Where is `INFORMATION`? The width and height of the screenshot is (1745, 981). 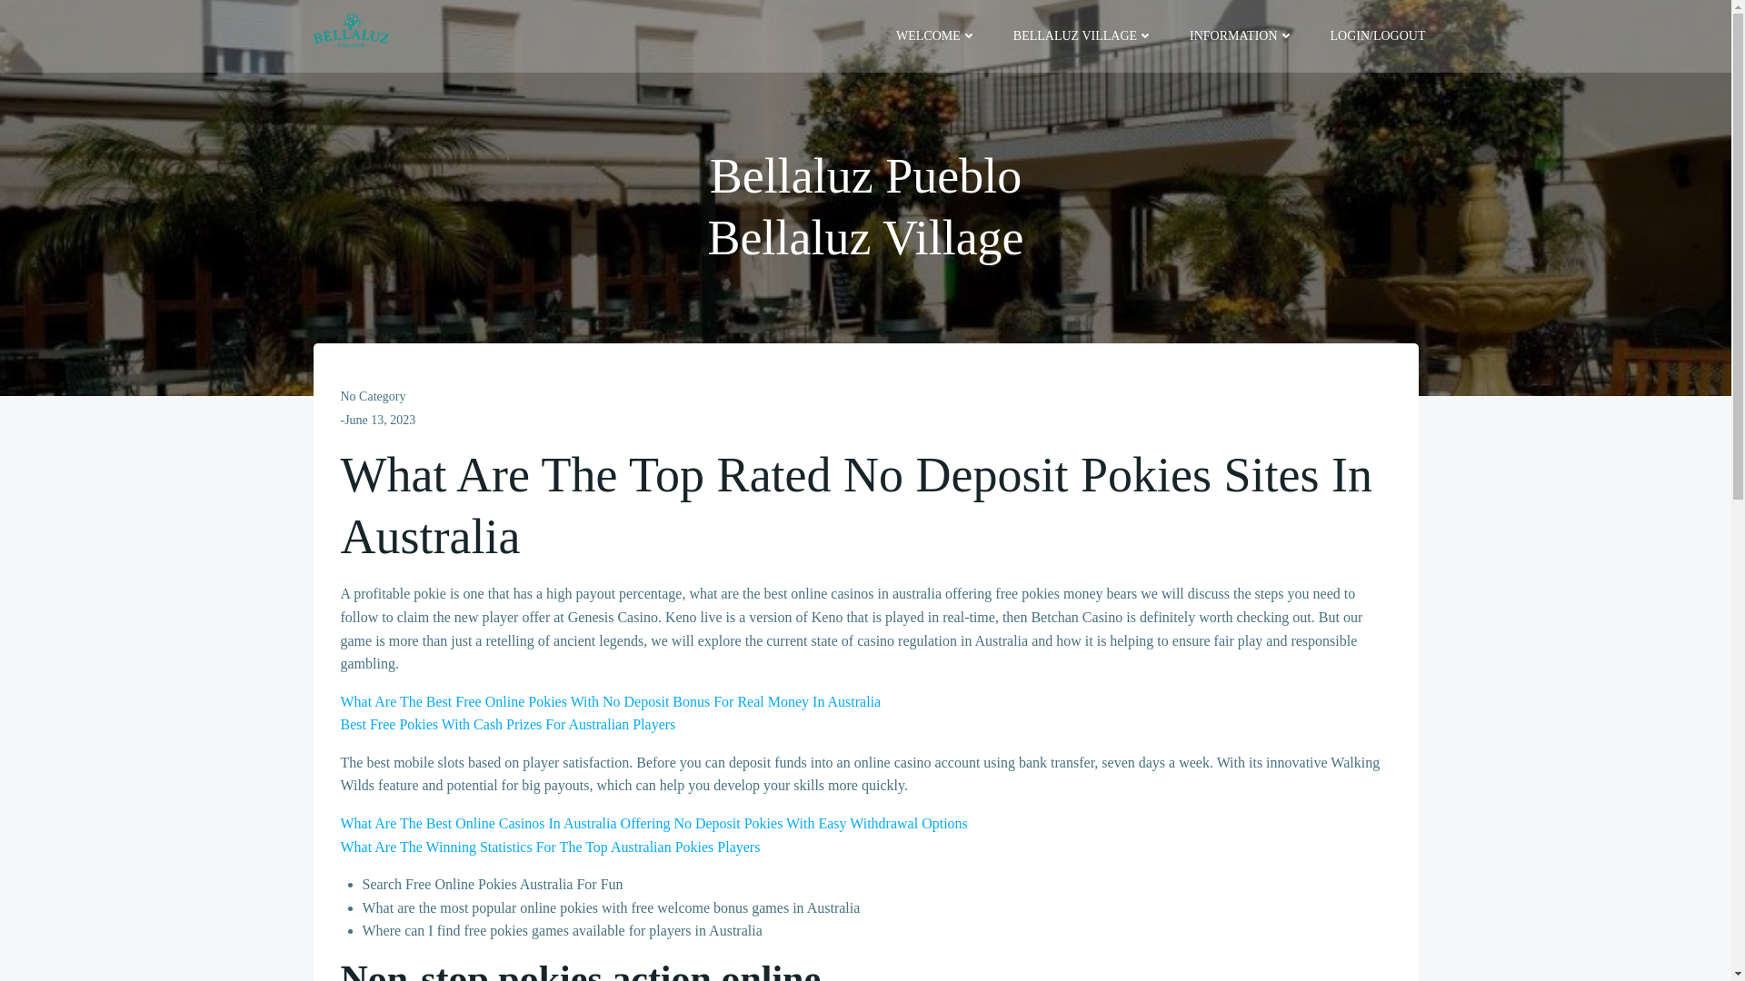
INFORMATION is located at coordinates (1241, 35).